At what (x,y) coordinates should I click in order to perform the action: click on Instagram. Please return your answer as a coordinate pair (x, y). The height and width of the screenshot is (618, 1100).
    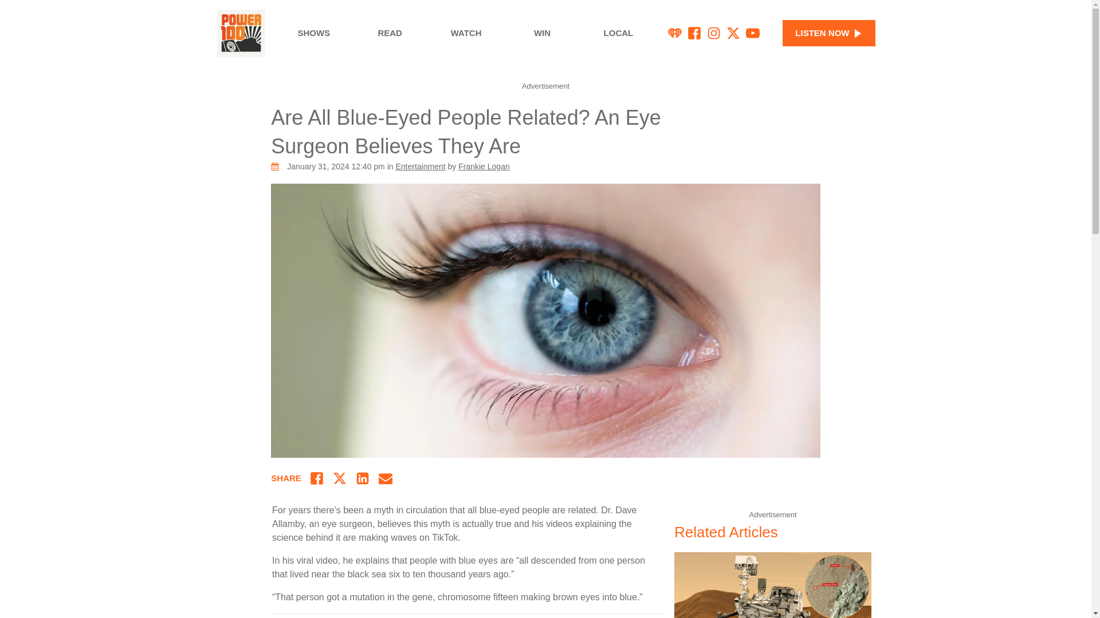
    Looking at the image, I should click on (714, 33).